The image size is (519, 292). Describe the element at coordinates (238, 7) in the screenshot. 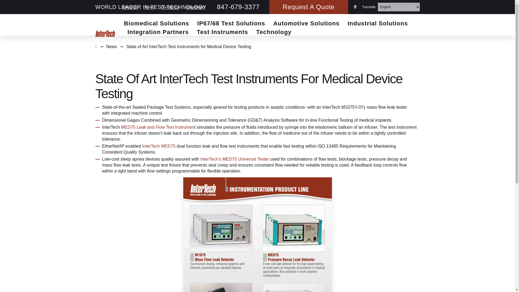

I see `847-679-3377` at that location.